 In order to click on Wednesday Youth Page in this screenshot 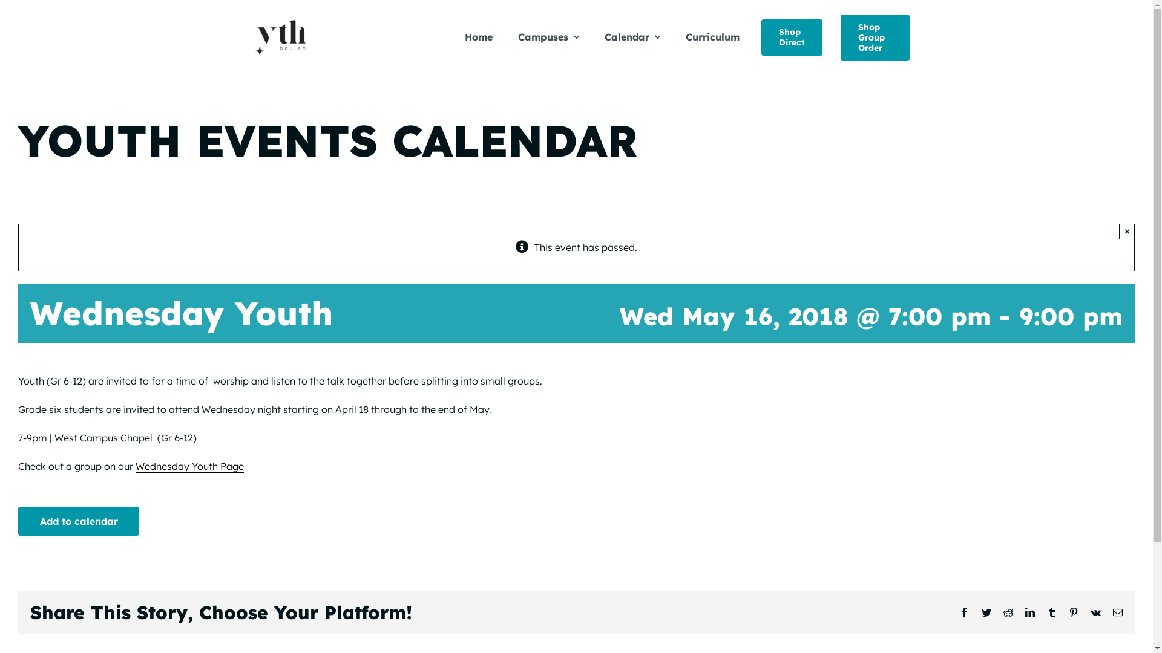, I will do `click(190, 467)`.